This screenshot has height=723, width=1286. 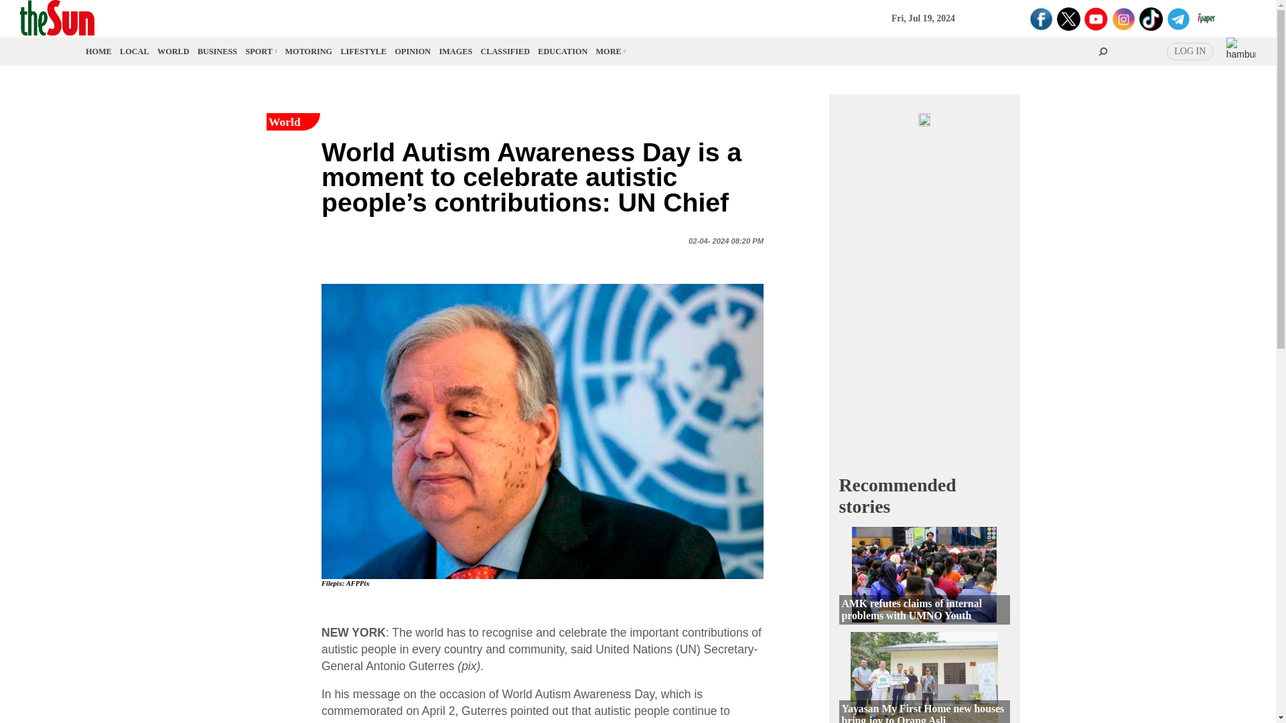 I want to click on IMAGES, so click(x=456, y=51).